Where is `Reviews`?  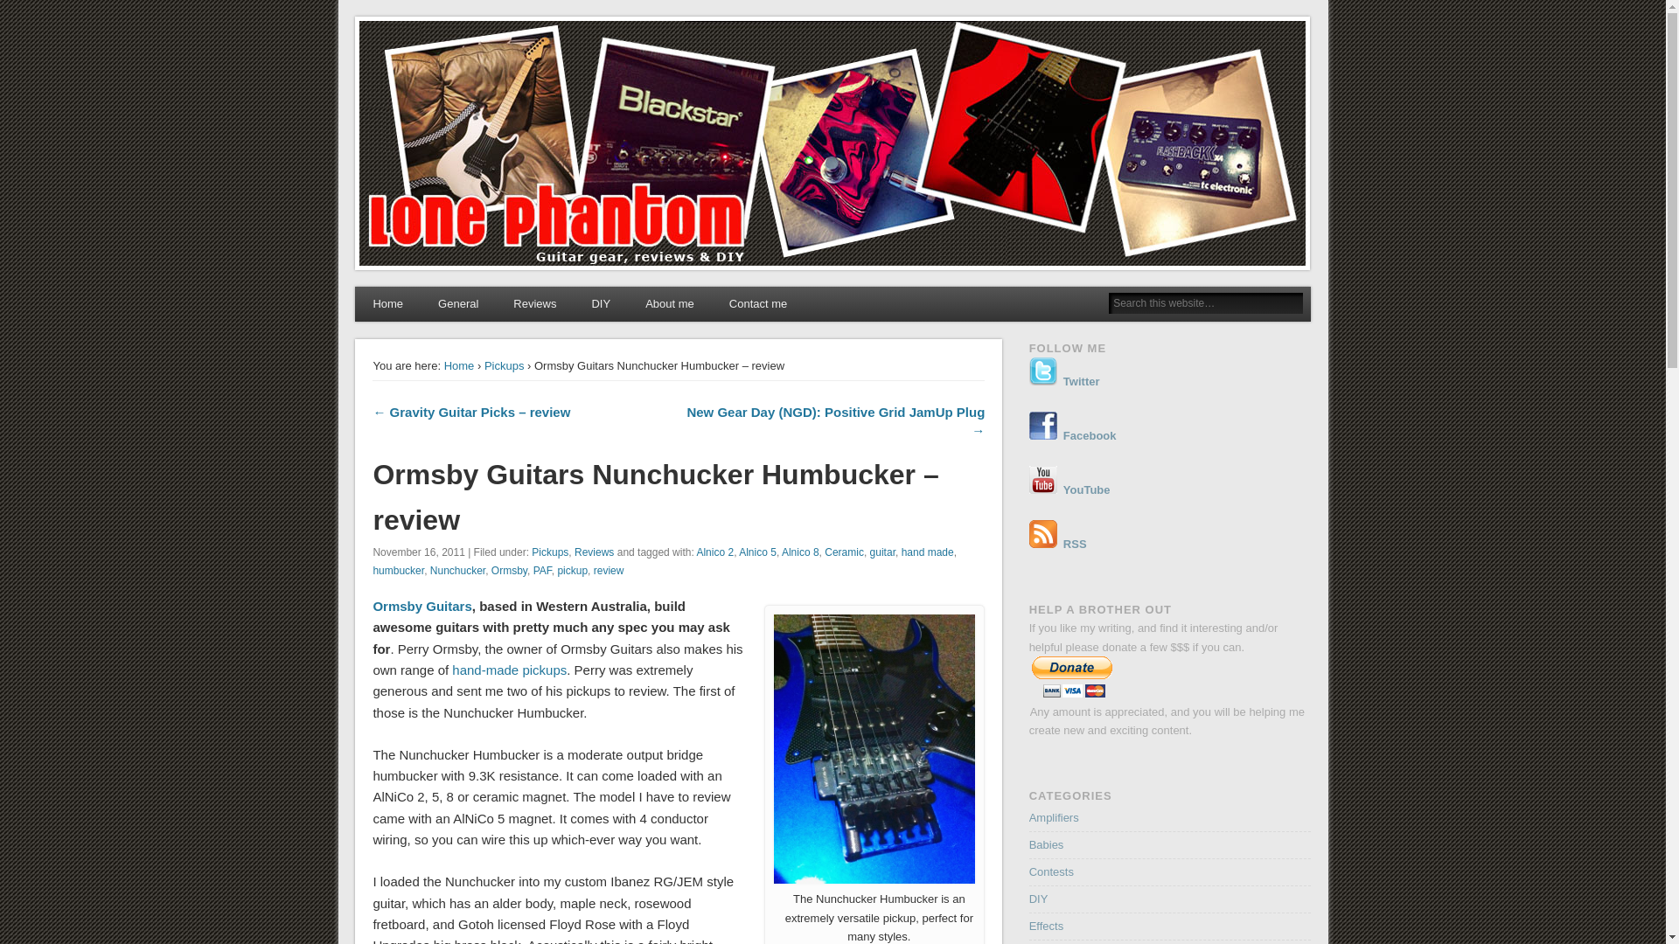 Reviews is located at coordinates (594, 552).